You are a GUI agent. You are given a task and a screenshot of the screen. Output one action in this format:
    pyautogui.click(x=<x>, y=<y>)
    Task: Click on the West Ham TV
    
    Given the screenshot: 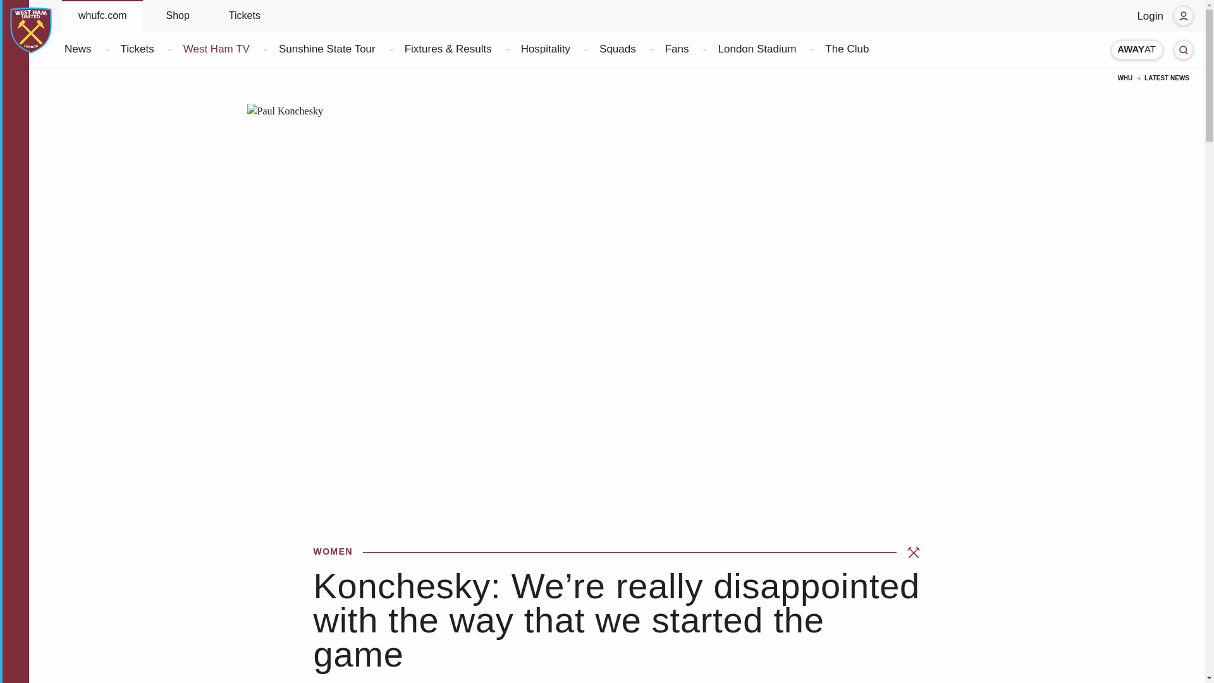 What is the action you would take?
    pyautogui.click(x=216, y=49)
    